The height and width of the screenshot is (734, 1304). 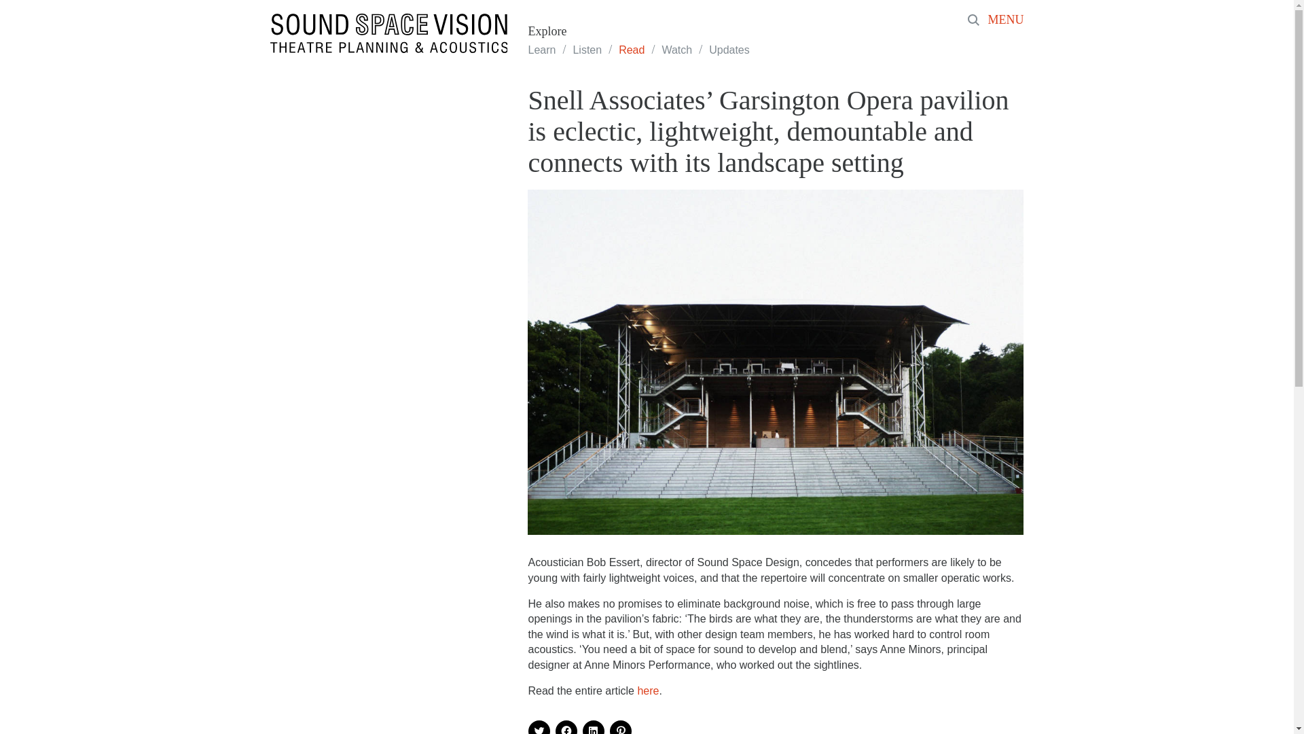 I want to click on Click to share on LinkedIn, so click(x=594, y=727).